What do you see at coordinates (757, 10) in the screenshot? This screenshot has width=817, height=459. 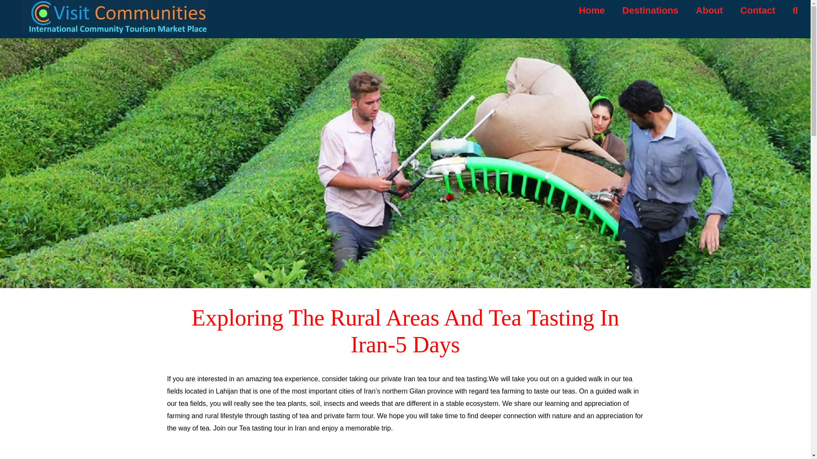 I see `Contact` at bounding box center [757, 10].